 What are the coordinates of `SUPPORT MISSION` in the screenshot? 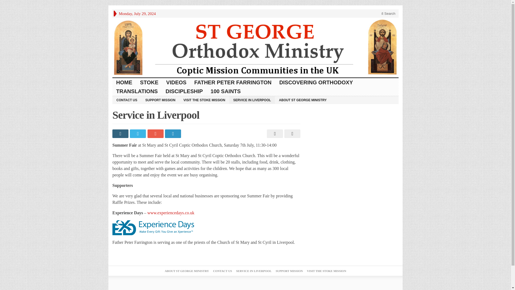 It's located at (160, 100).